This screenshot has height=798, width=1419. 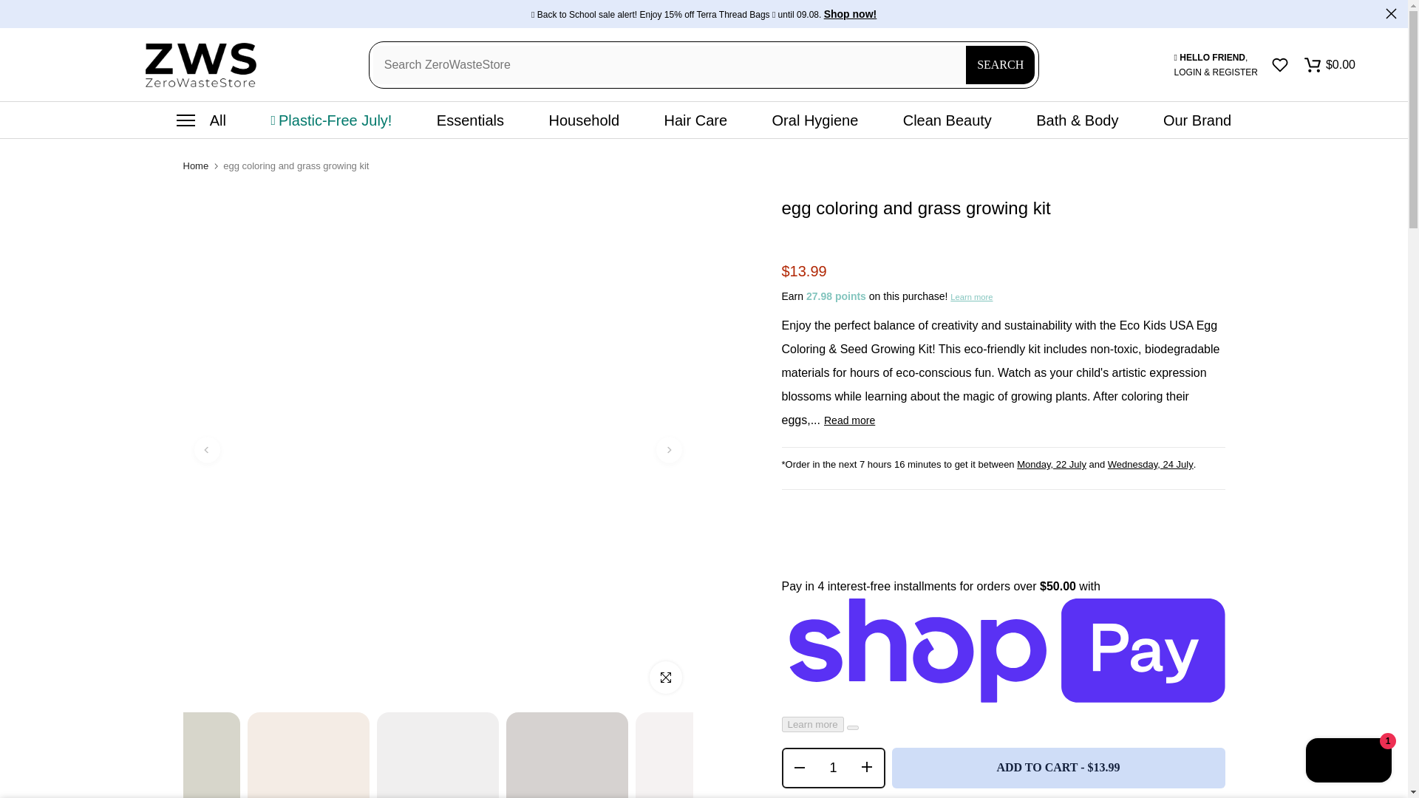 What do you see at coordinates (201, 120) in the screenshot?
I see `All` at bounding box center [201, 120].